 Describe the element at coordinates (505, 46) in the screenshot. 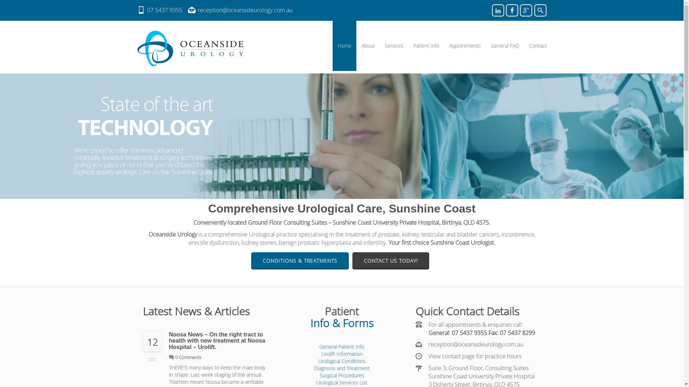

I see `General FAQ` at that location.